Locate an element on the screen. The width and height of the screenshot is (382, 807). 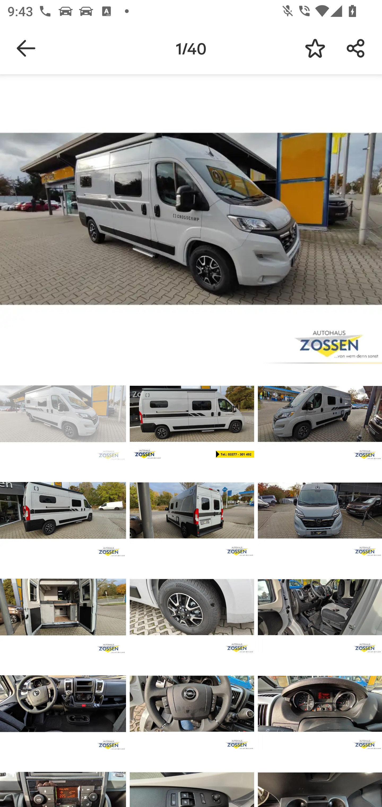
image is located at coordinates (320, 414).